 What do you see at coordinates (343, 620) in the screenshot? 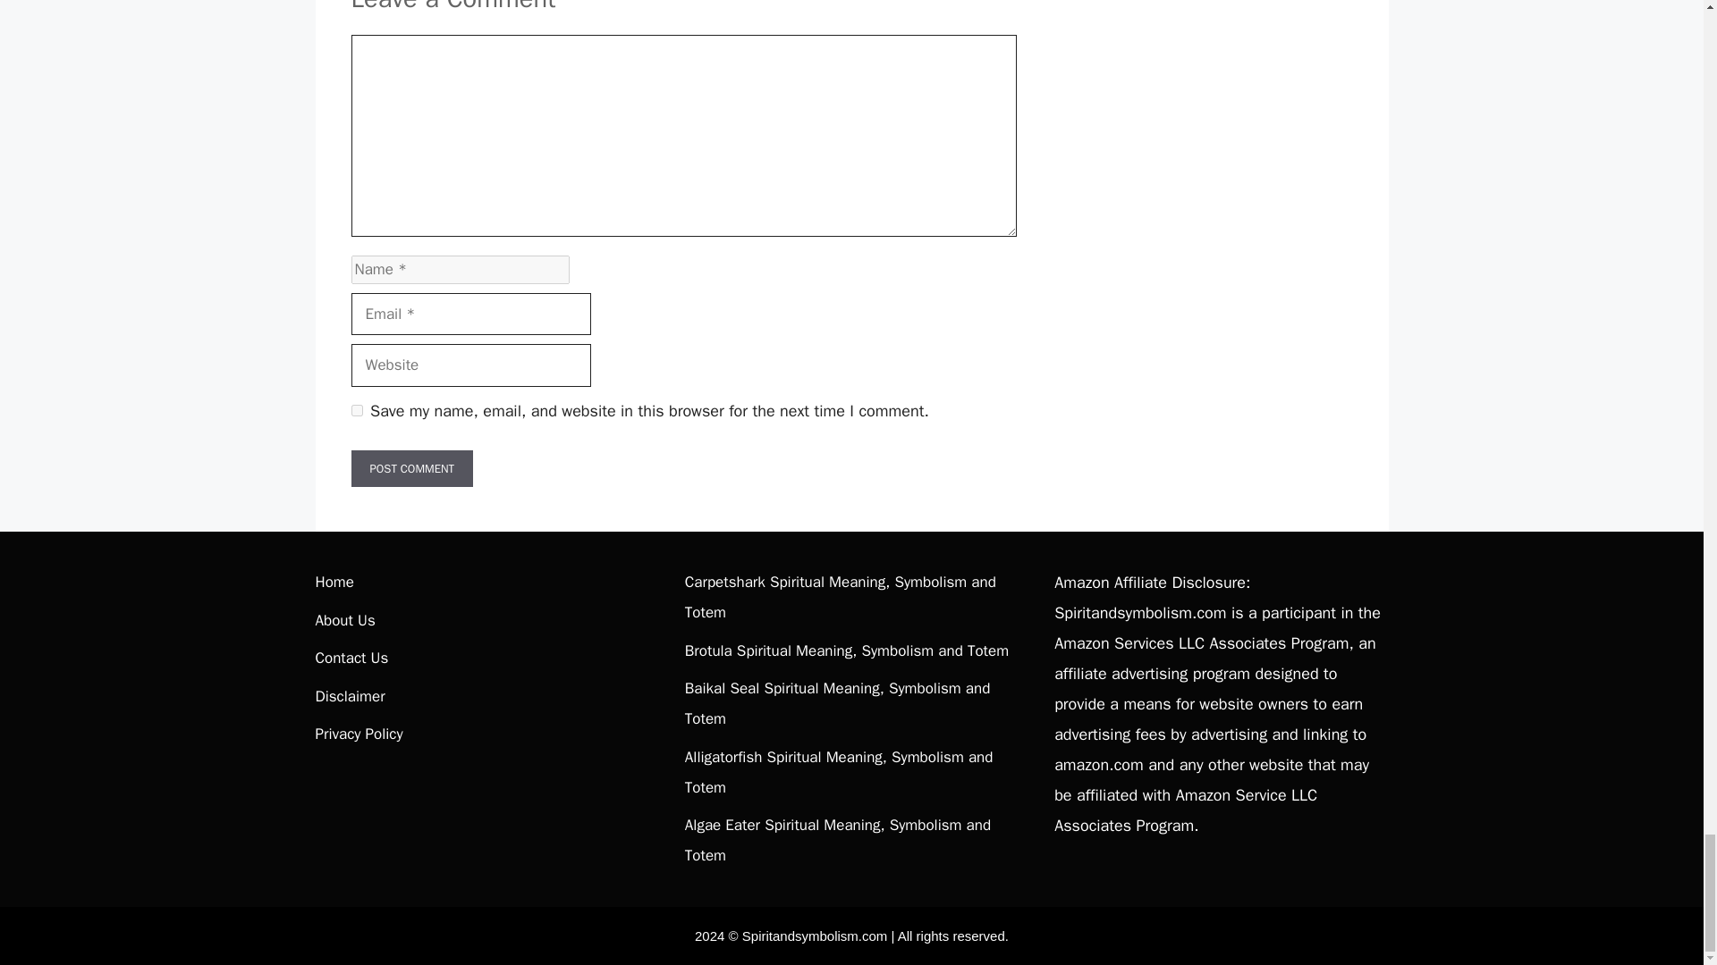
I see `About Us` at bounding box center [343, 620].